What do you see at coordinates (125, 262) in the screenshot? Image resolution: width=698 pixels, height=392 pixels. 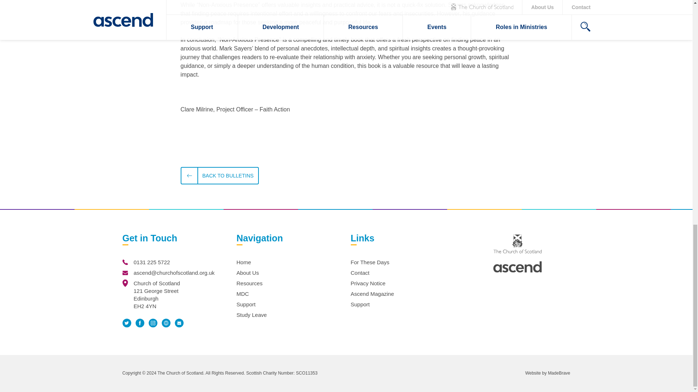 I see `Call us` at bounding box center [125, 262].